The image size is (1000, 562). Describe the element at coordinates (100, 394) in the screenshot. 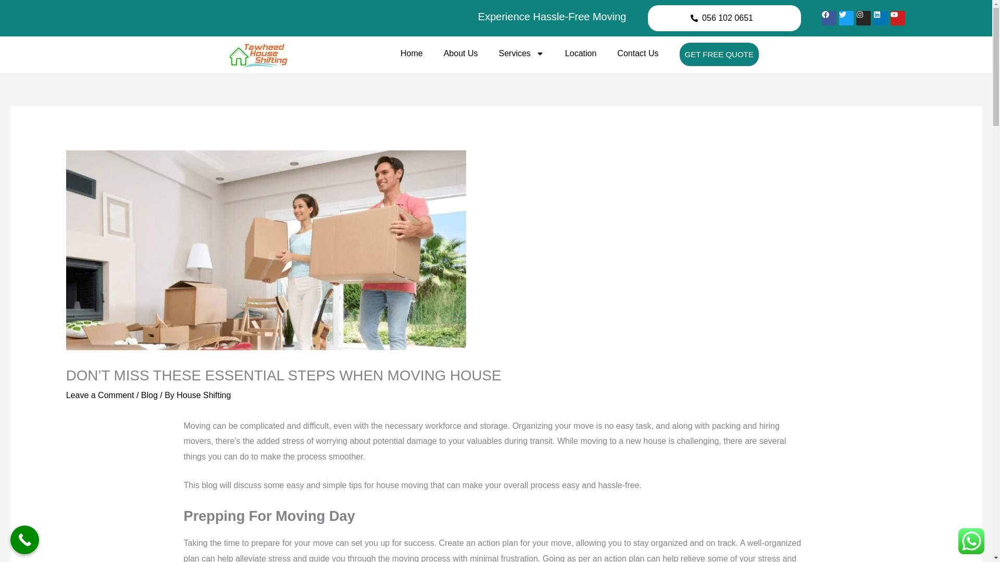

I see `Leave a Comment` at that location.